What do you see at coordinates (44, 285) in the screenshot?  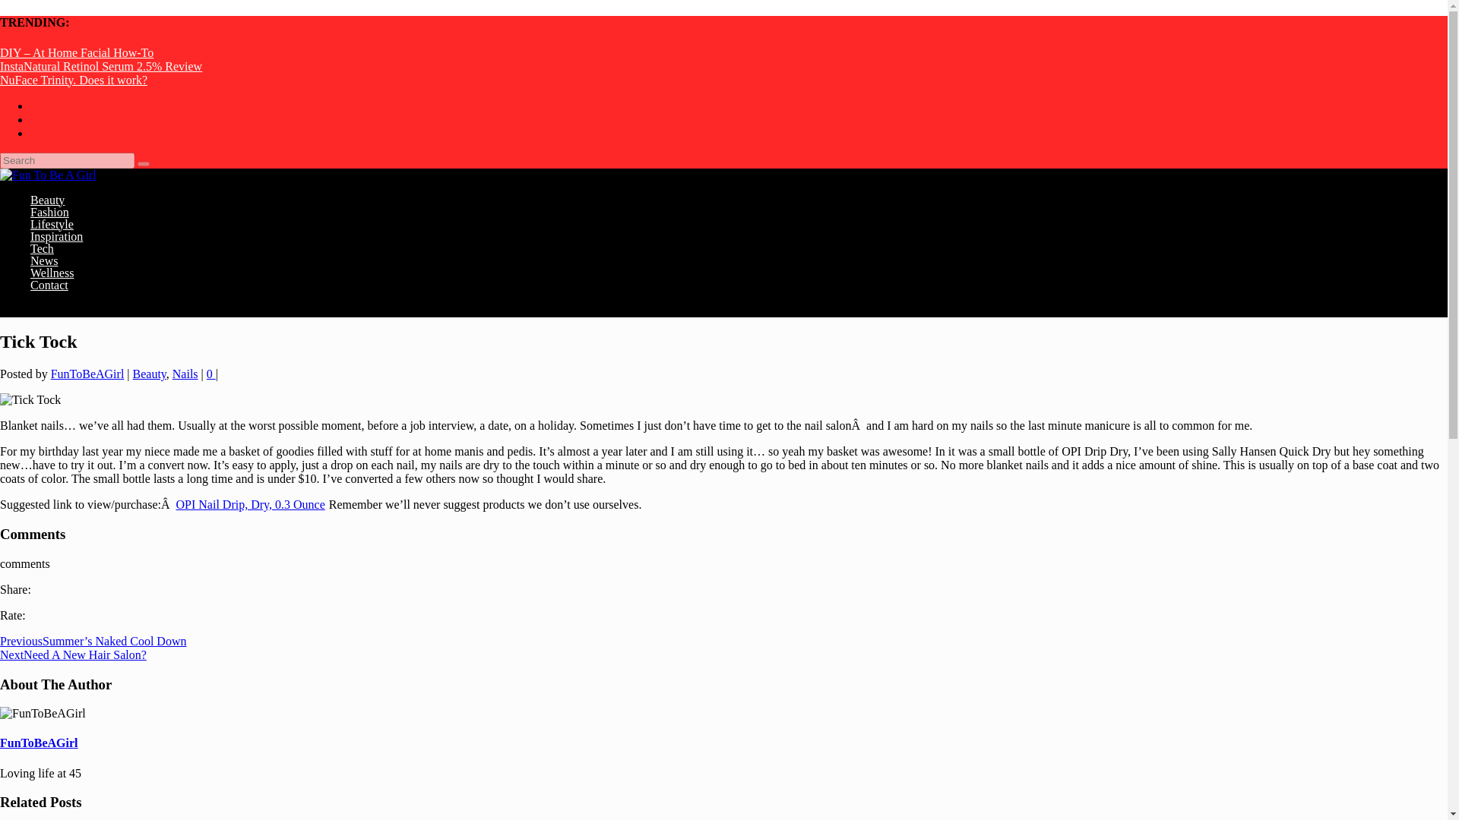 I see `News` at bounding box center [44, 285].